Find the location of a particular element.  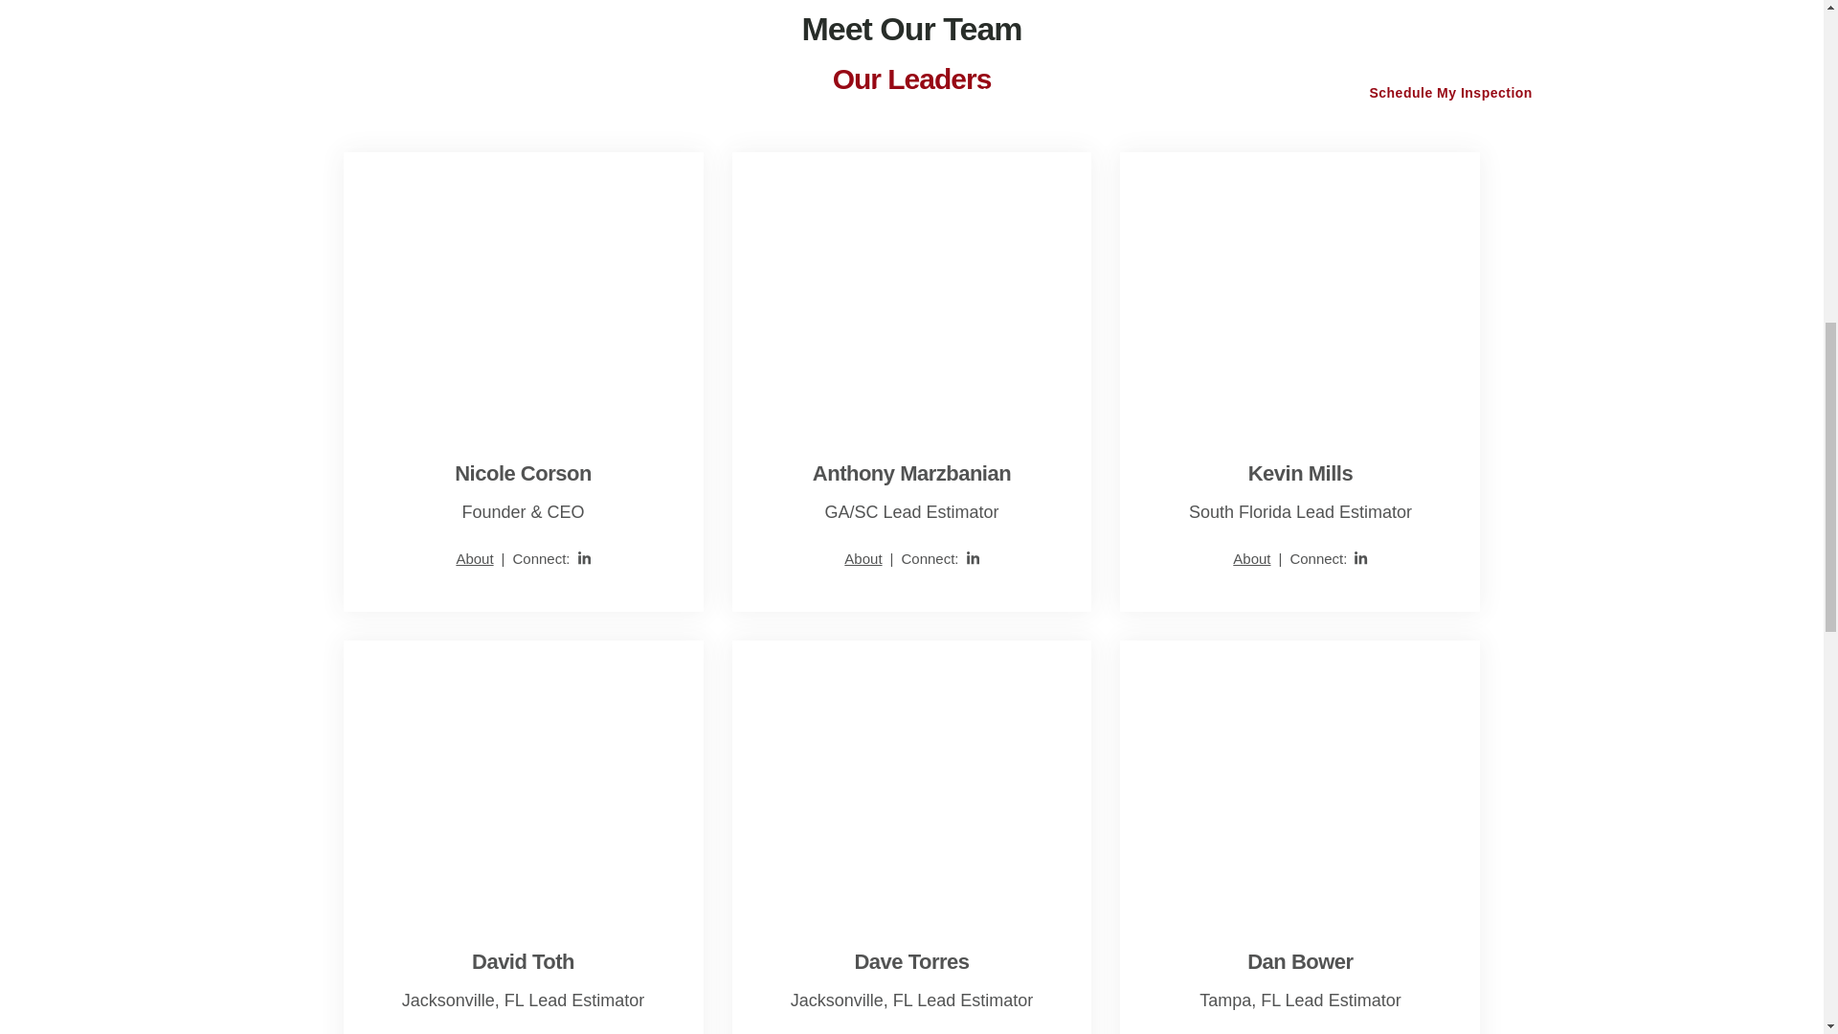

Learn more about Kevin Mills is located at coordinates (1251, 557).